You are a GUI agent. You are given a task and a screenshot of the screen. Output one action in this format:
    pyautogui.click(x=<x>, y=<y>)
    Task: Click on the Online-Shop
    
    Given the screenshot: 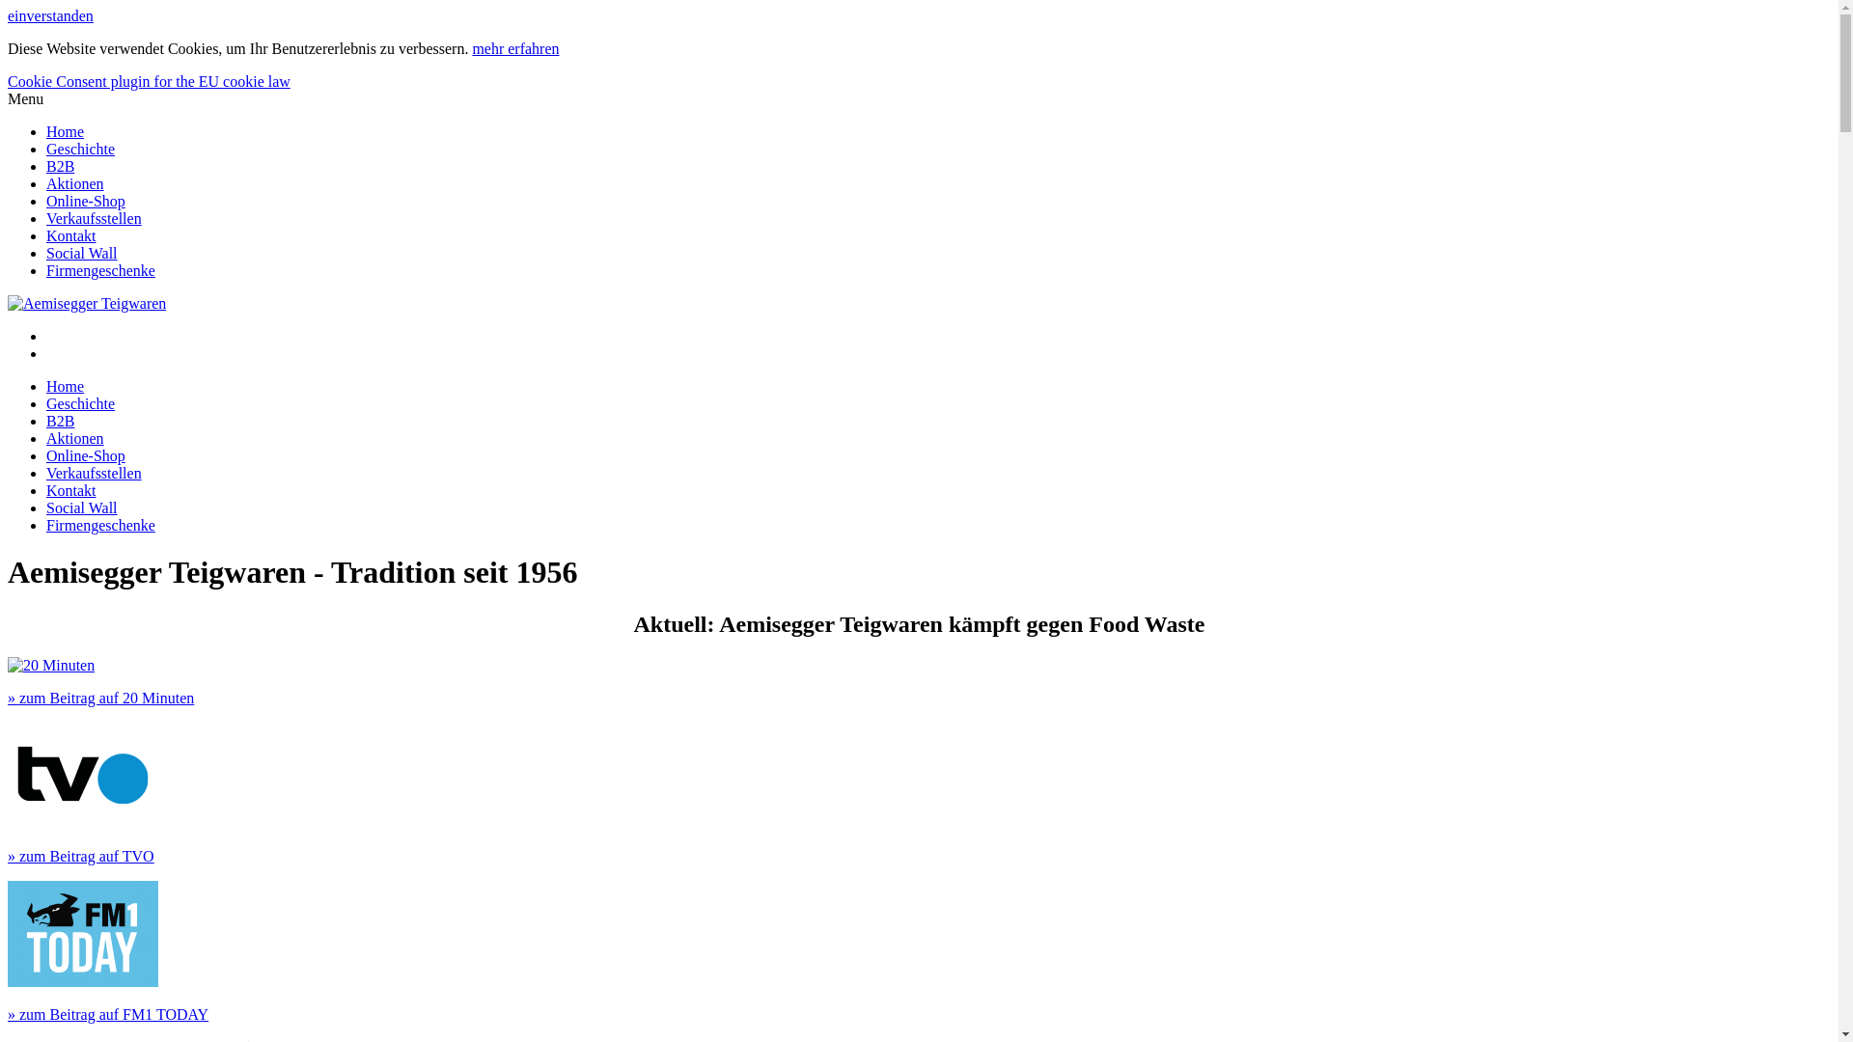 What is the action you would take?
    pyautogui.click(x=86, y=201)
    